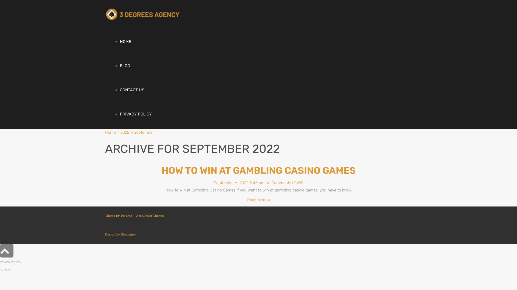  I want to click on Elementor, so click(128, 235).